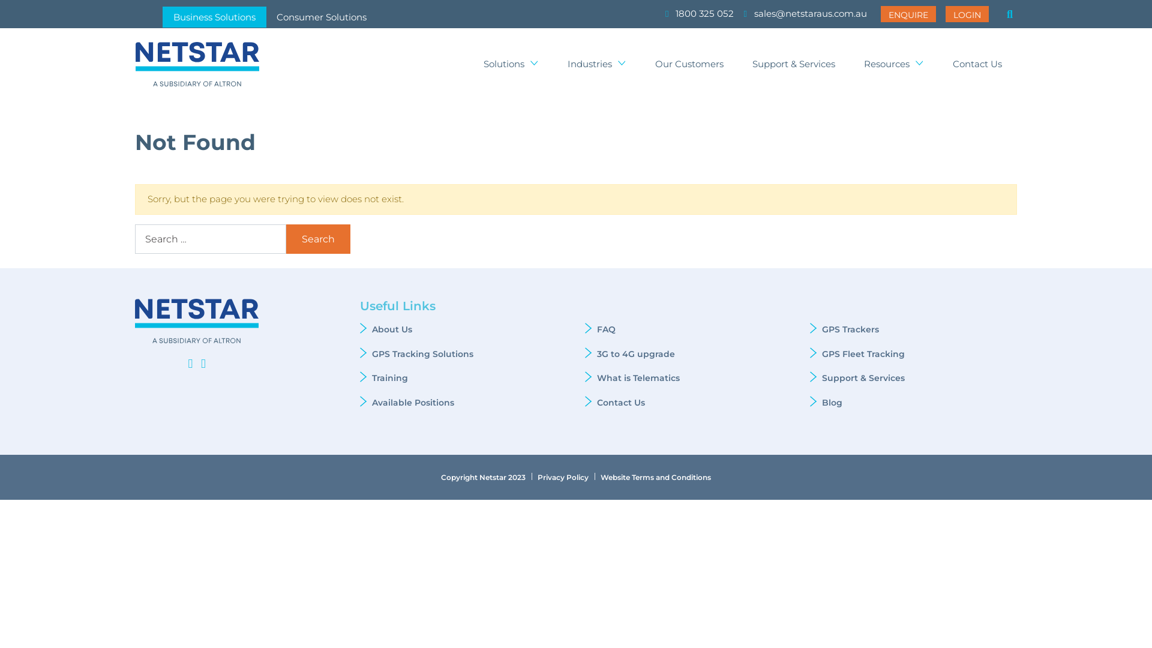 This screenshot has width=1152, height=648. Describe the element at coordinates (422, 354) in the screenshot. I see `GPS Tracking Solutions` at that location.